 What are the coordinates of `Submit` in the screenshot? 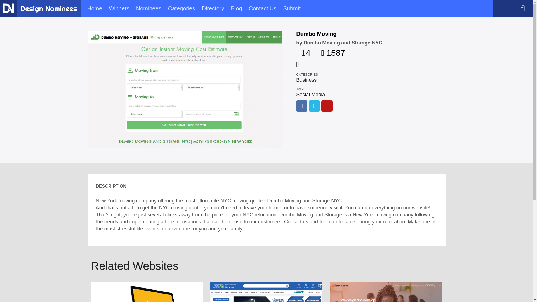 It's located at (291, 8).